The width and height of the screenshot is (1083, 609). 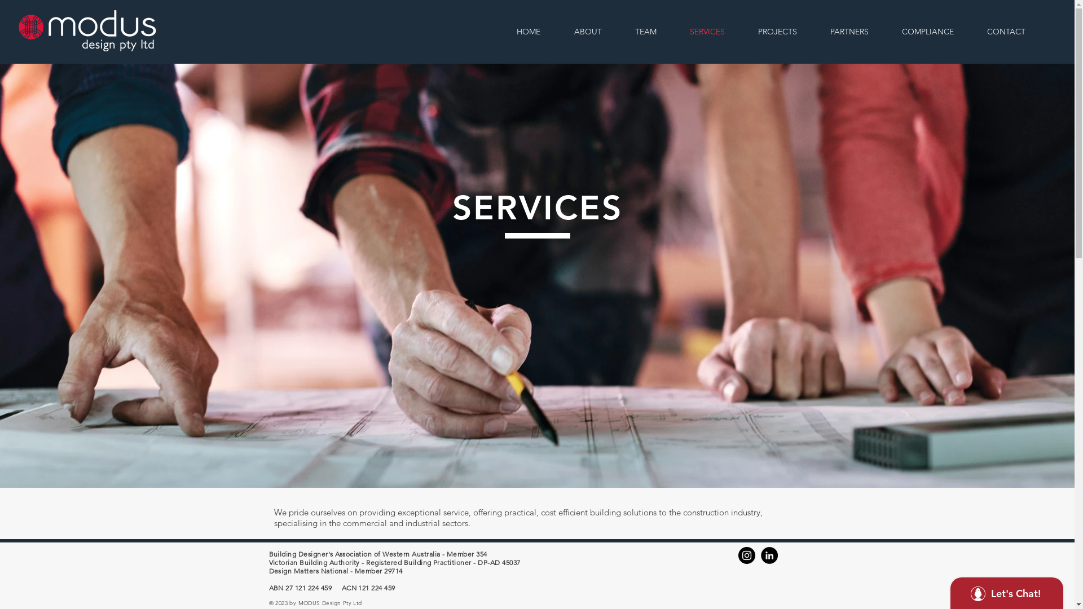 What do you see at coordinates (1014, 32) in the screenshot?
I see `CONTACT` at bounding box center [1014, 32].